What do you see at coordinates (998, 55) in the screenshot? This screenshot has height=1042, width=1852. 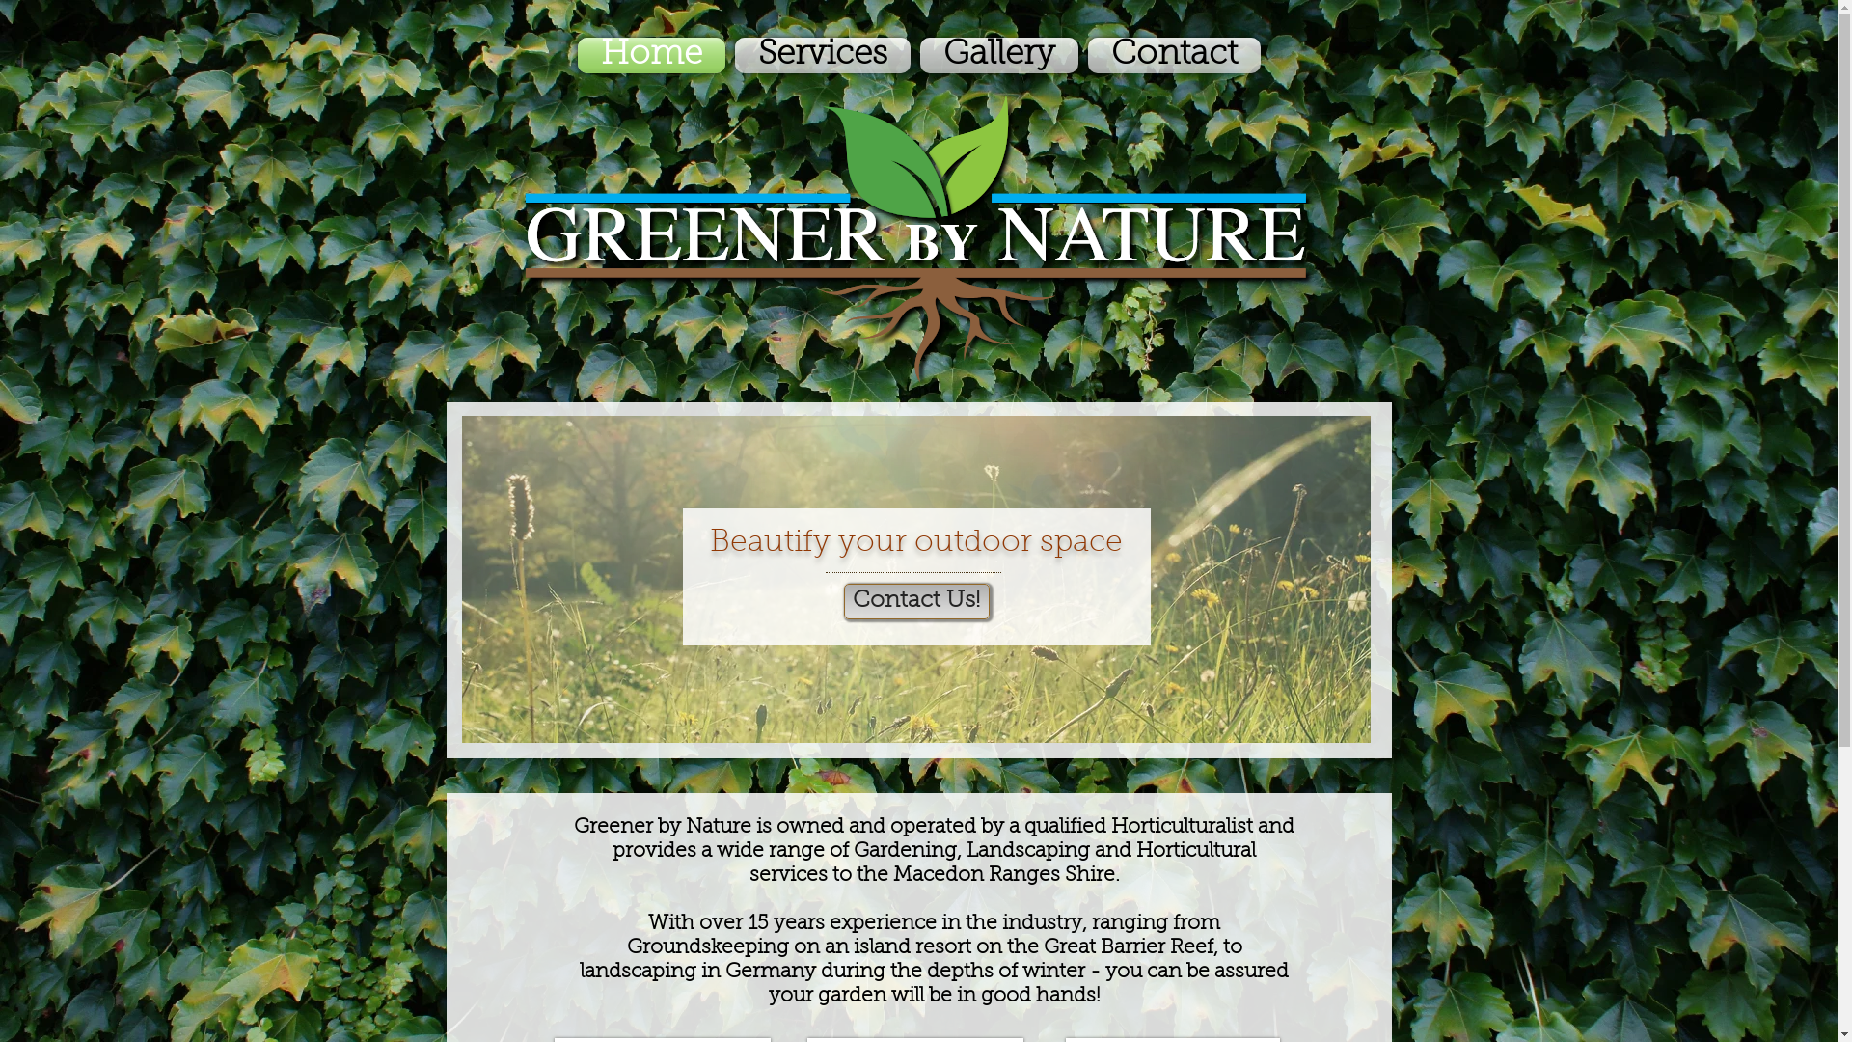 I see `Gallery` at bounding box center [998, 55].